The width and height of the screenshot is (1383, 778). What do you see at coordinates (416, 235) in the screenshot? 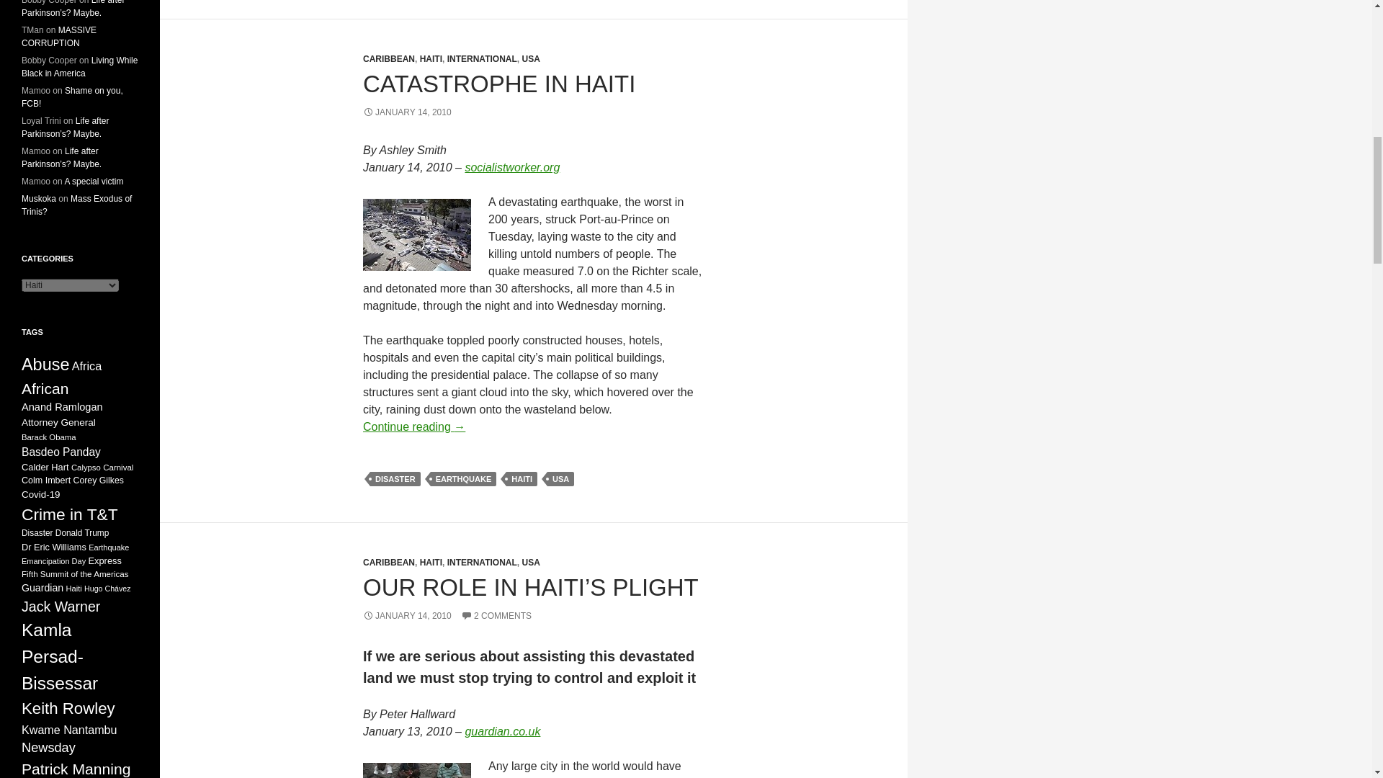
I see `Haiti` at bounding box center [416, 235].